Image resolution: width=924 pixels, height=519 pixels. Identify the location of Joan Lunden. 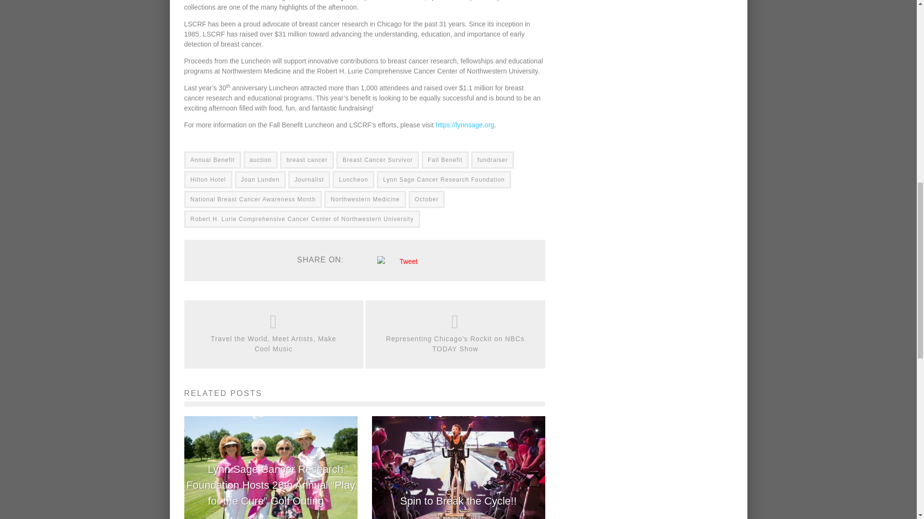
(260, 180).